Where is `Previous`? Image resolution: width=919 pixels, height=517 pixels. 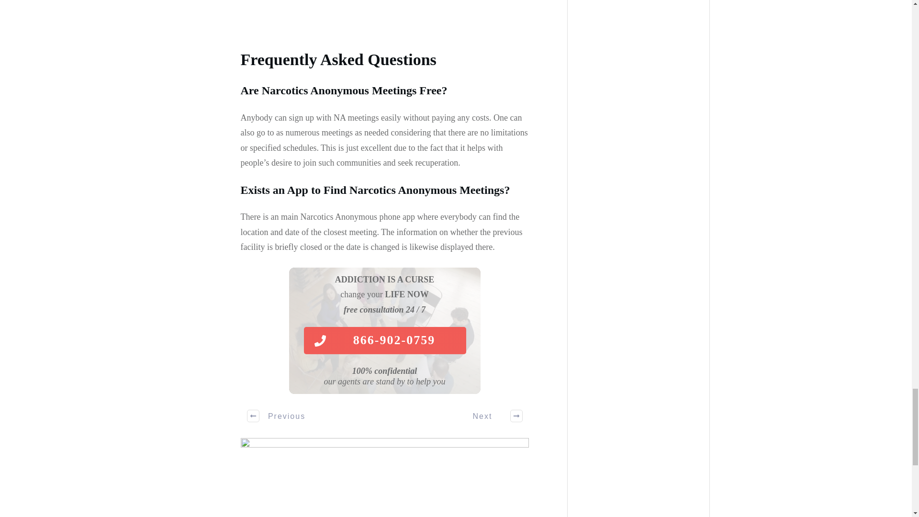 Previous is located at coordinates (277, 416).